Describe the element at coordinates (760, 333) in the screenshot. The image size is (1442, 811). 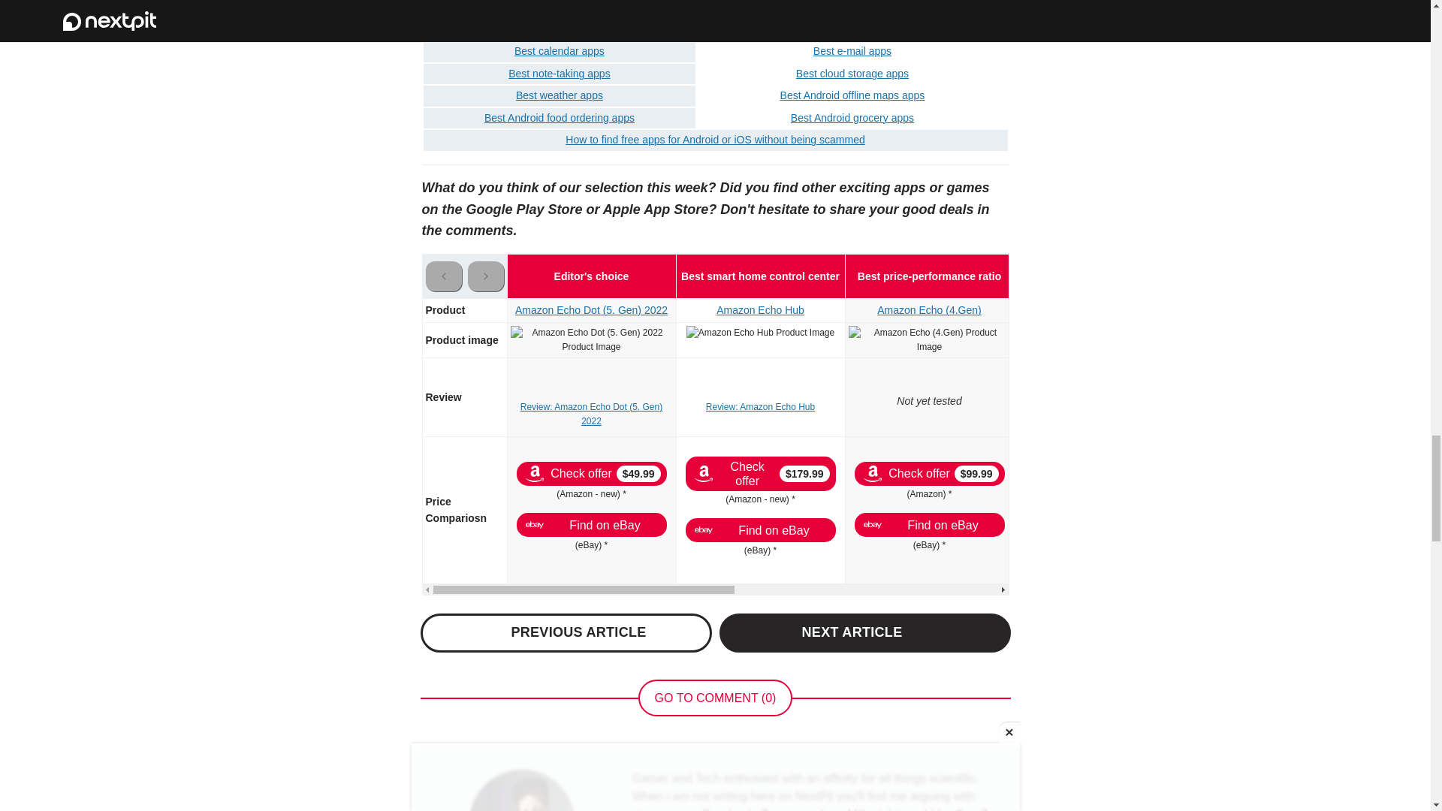
I see `Amazon Echo Hub Product Image` at that location.